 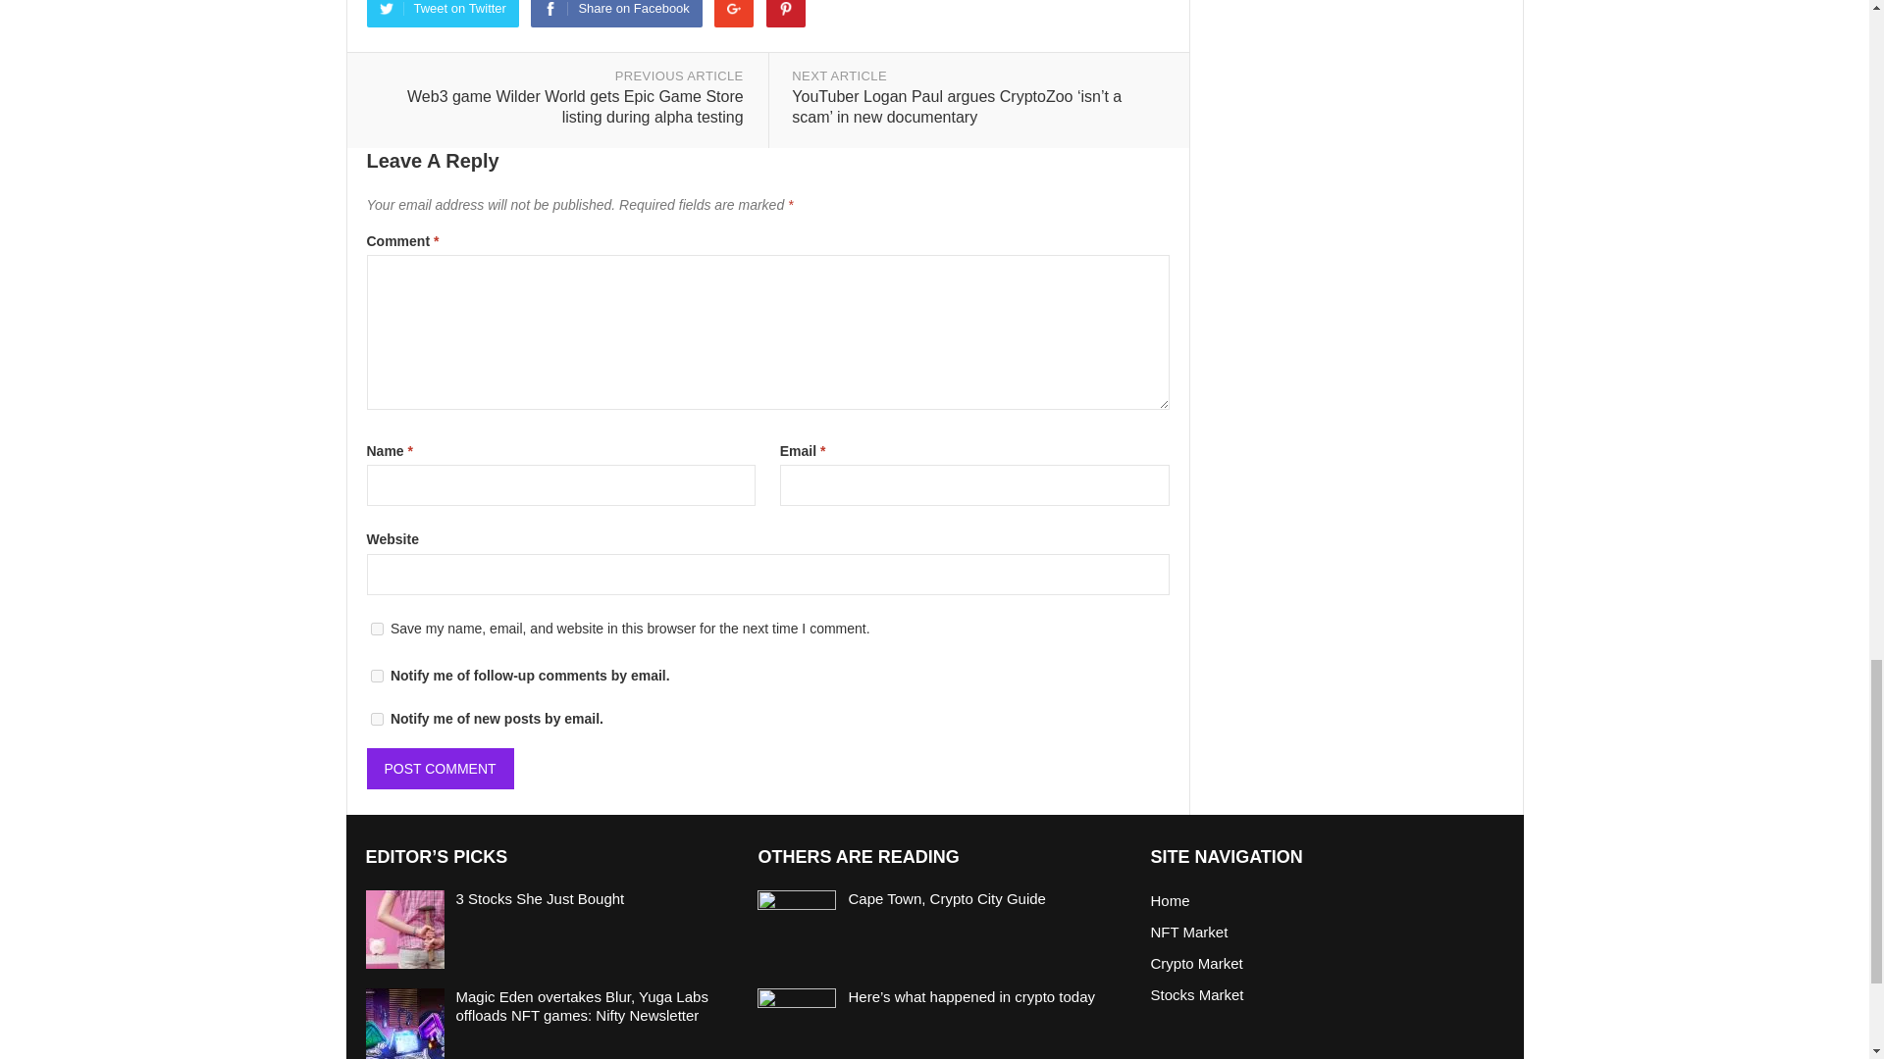 What do you see at coordinates (441, 768) in the screenshot?
I see `Post Comment` at bounding box center [441, 768].